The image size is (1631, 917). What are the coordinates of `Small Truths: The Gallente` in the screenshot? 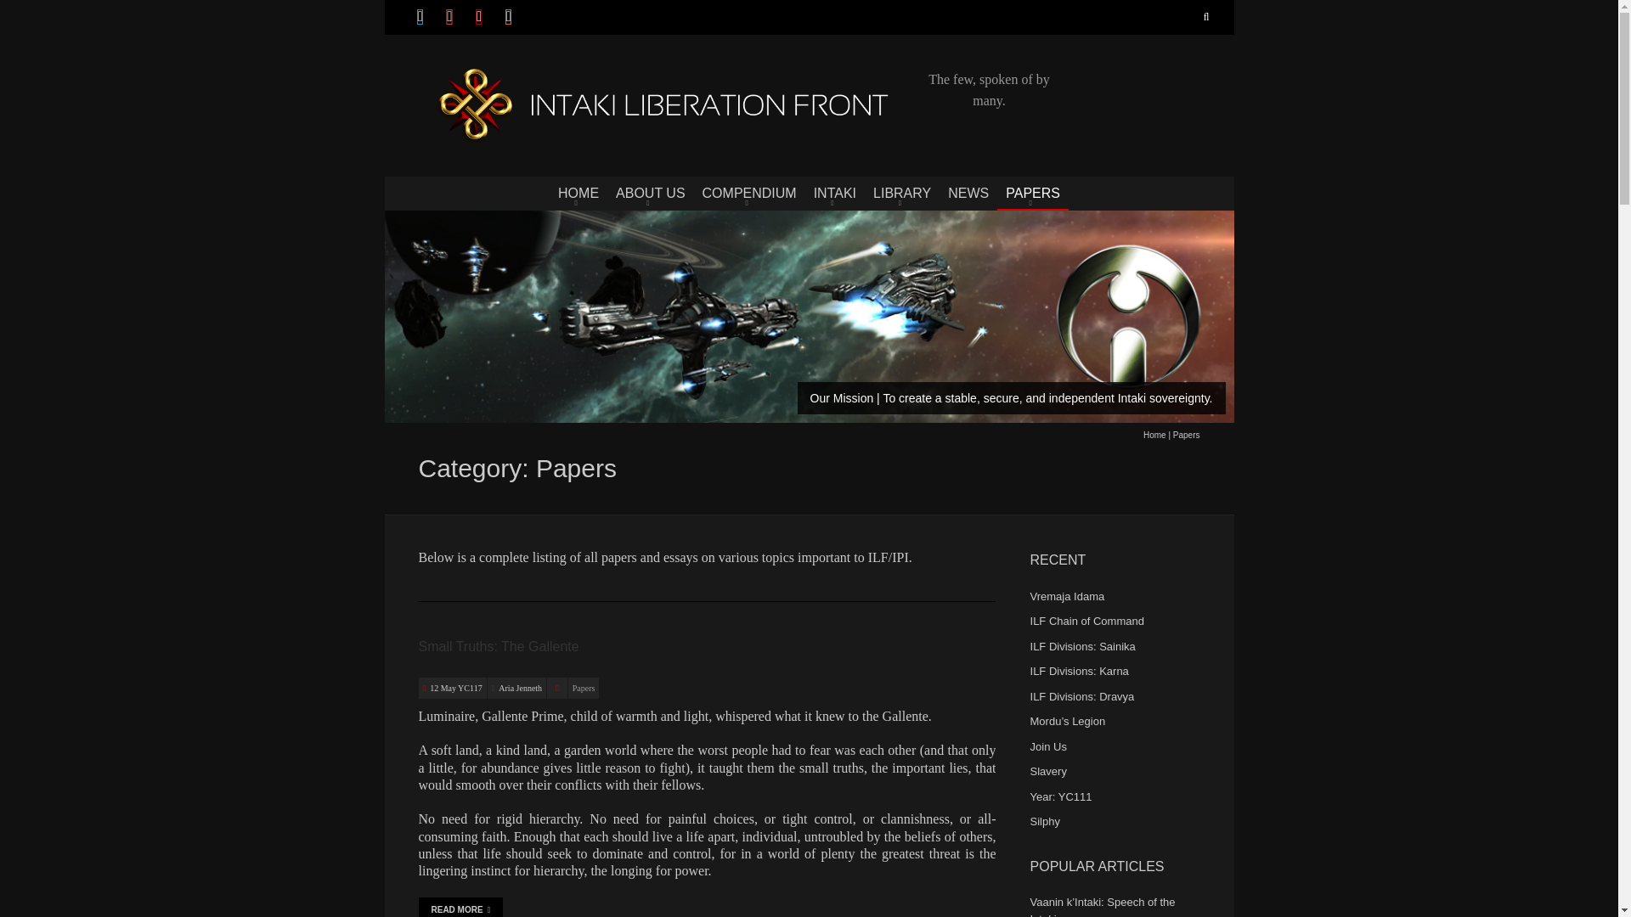 It's located at (455, 688).